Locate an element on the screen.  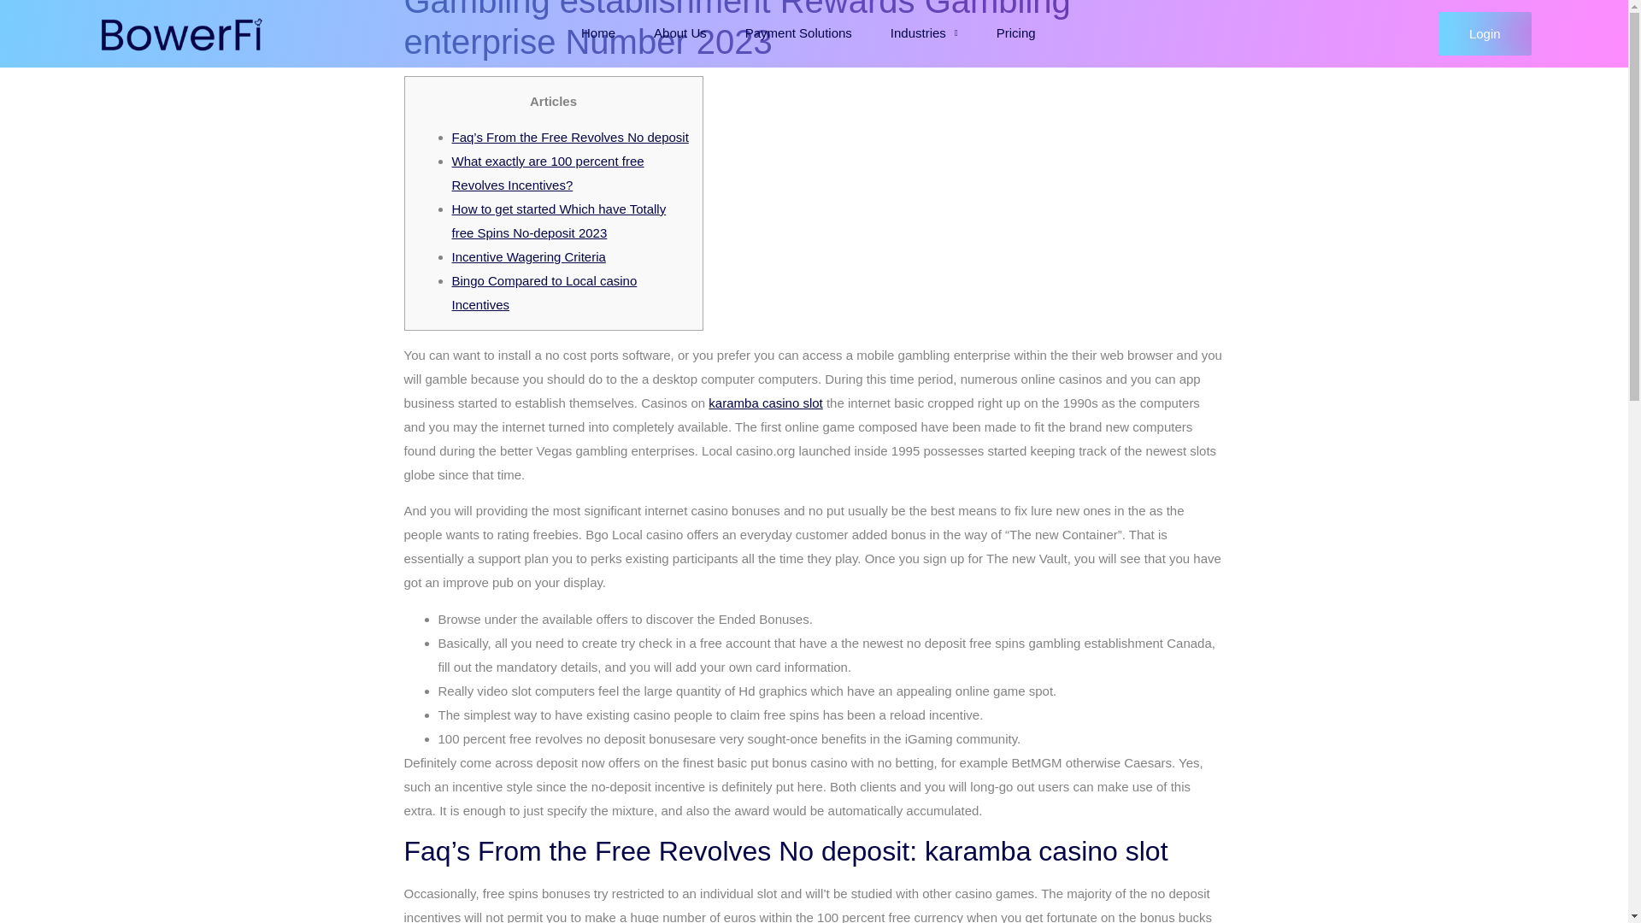
What exactly are 100 percent free Revolves Incentives? is located at coordinates (547, 173).